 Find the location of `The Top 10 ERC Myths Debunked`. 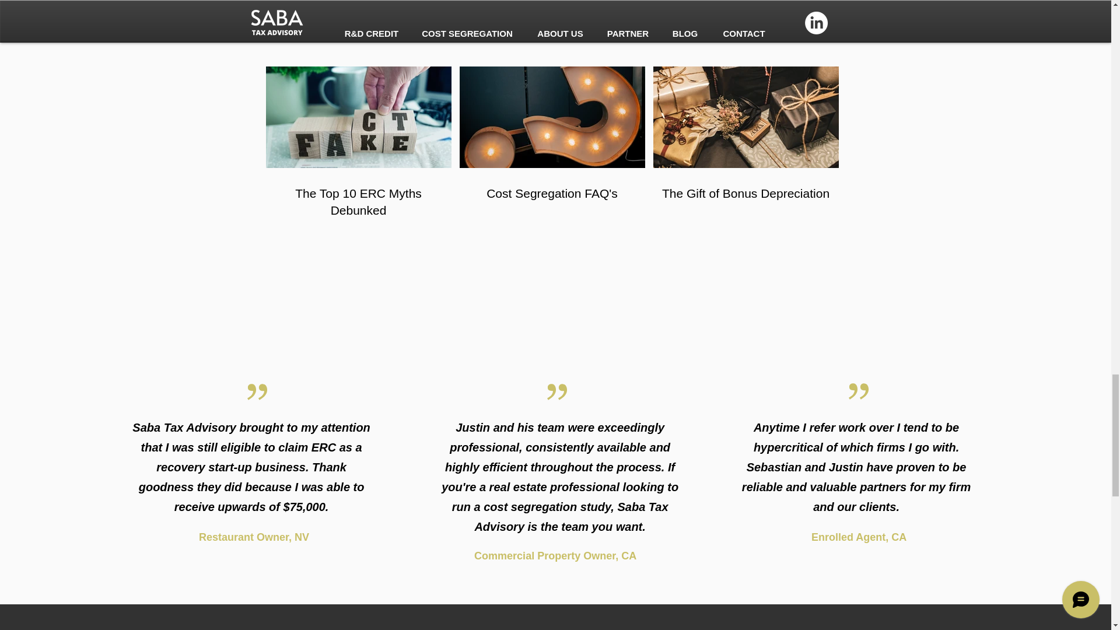

The Top 10 ERC Myths Debunked is located at coordinates (358, 202).